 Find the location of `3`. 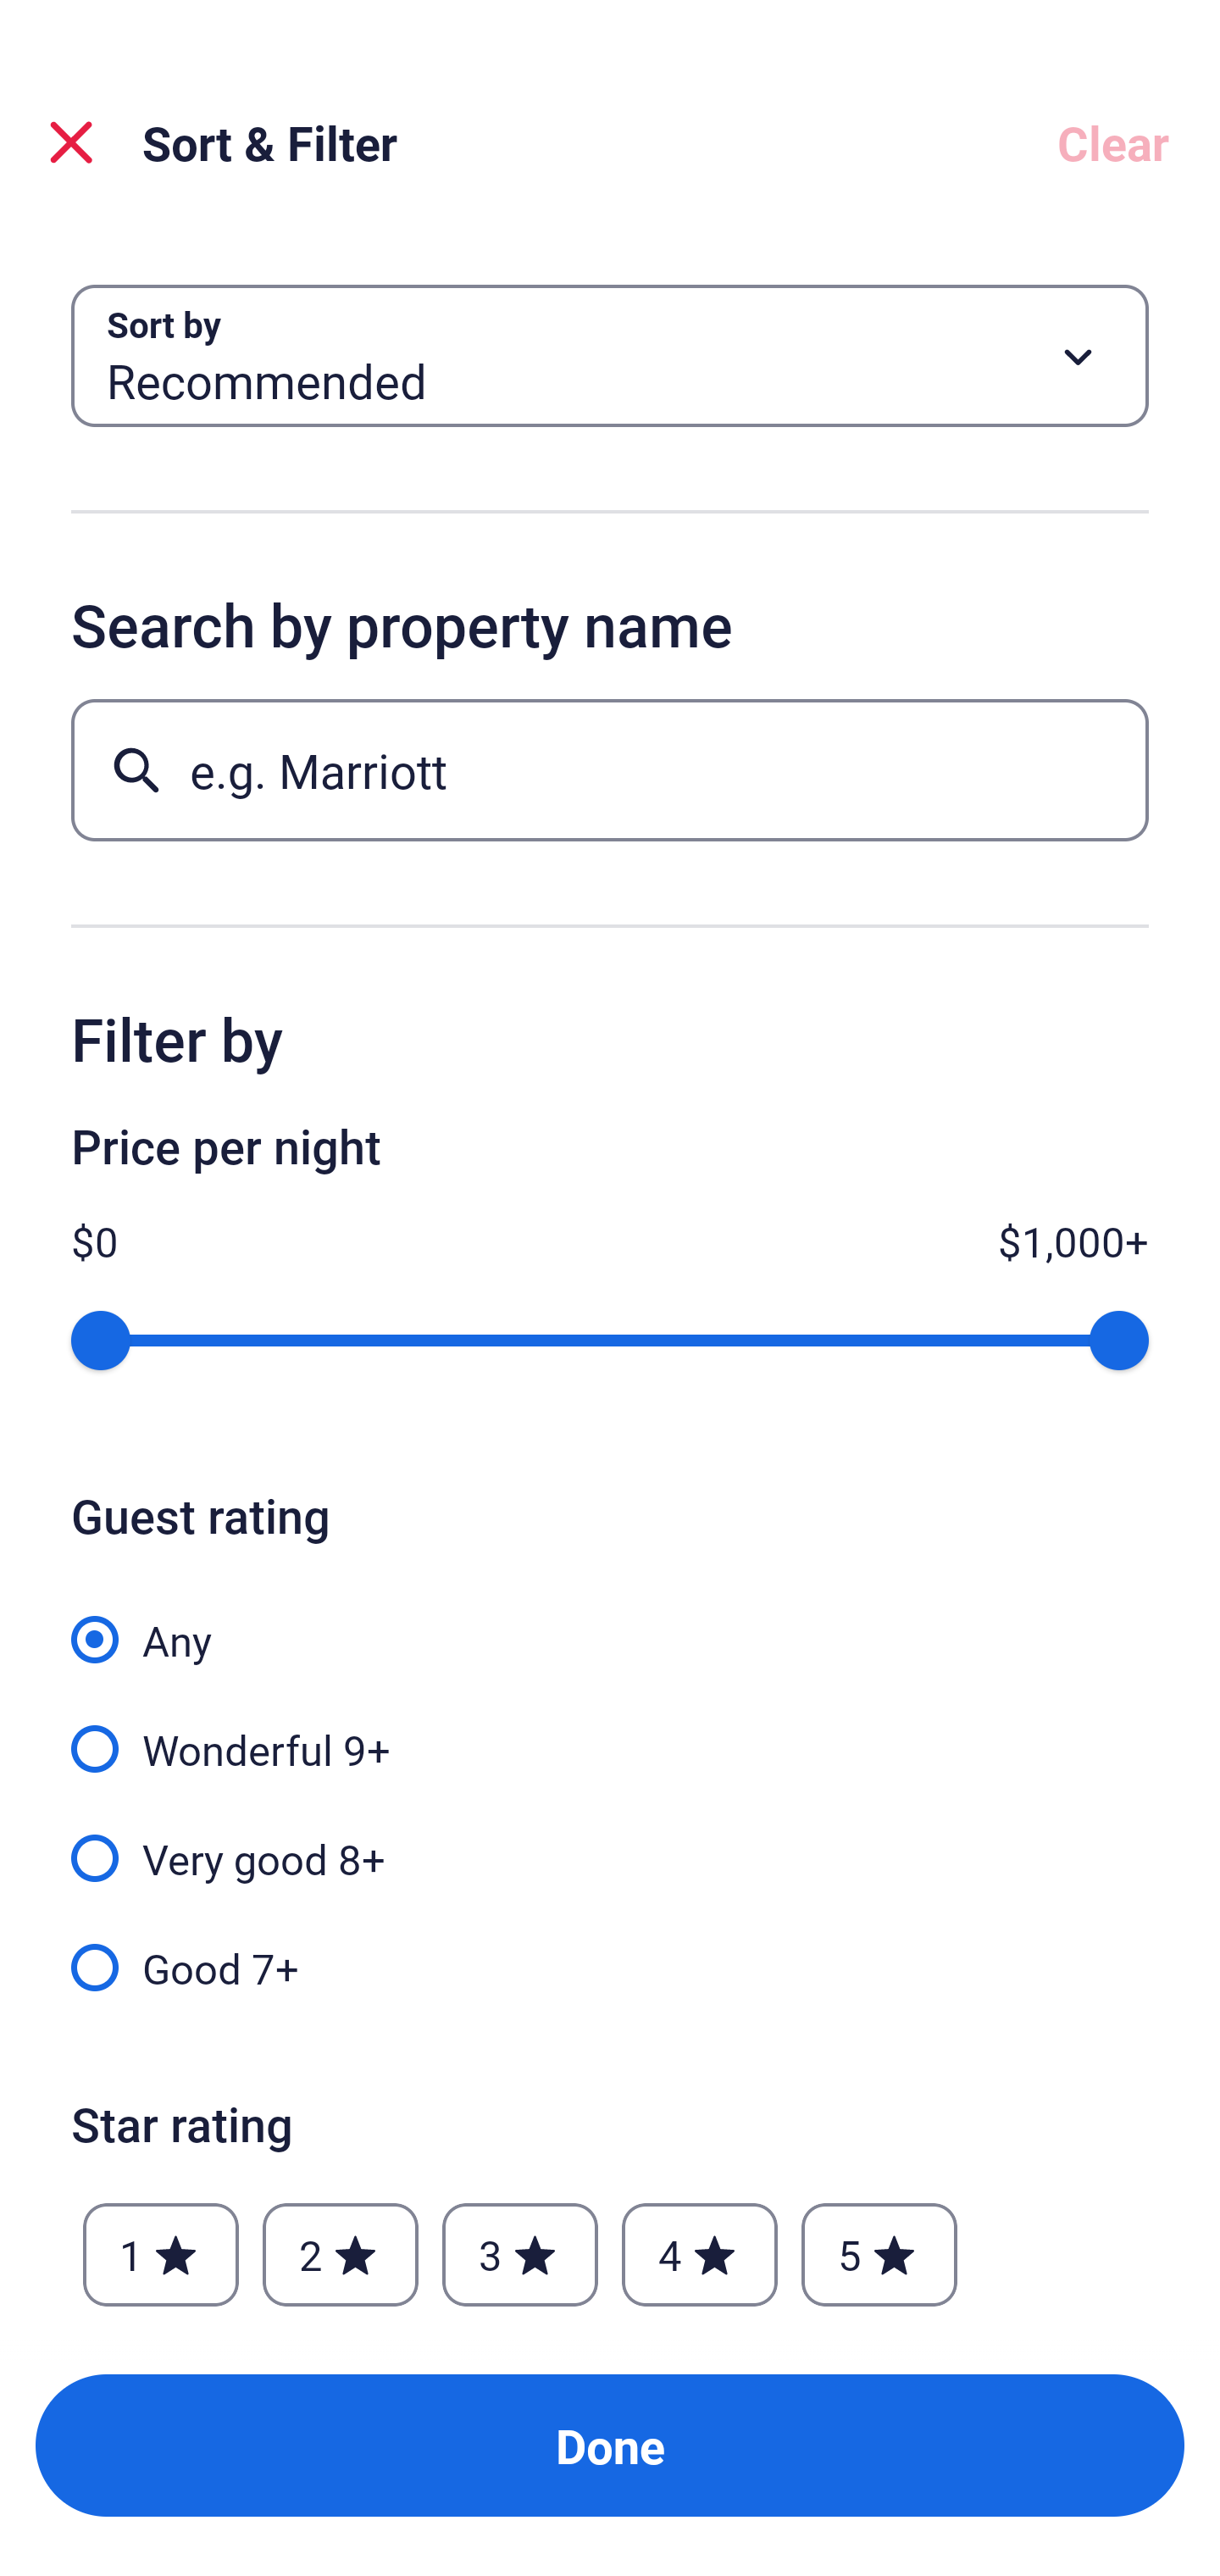

3 is located at coordinates (519, 2255).